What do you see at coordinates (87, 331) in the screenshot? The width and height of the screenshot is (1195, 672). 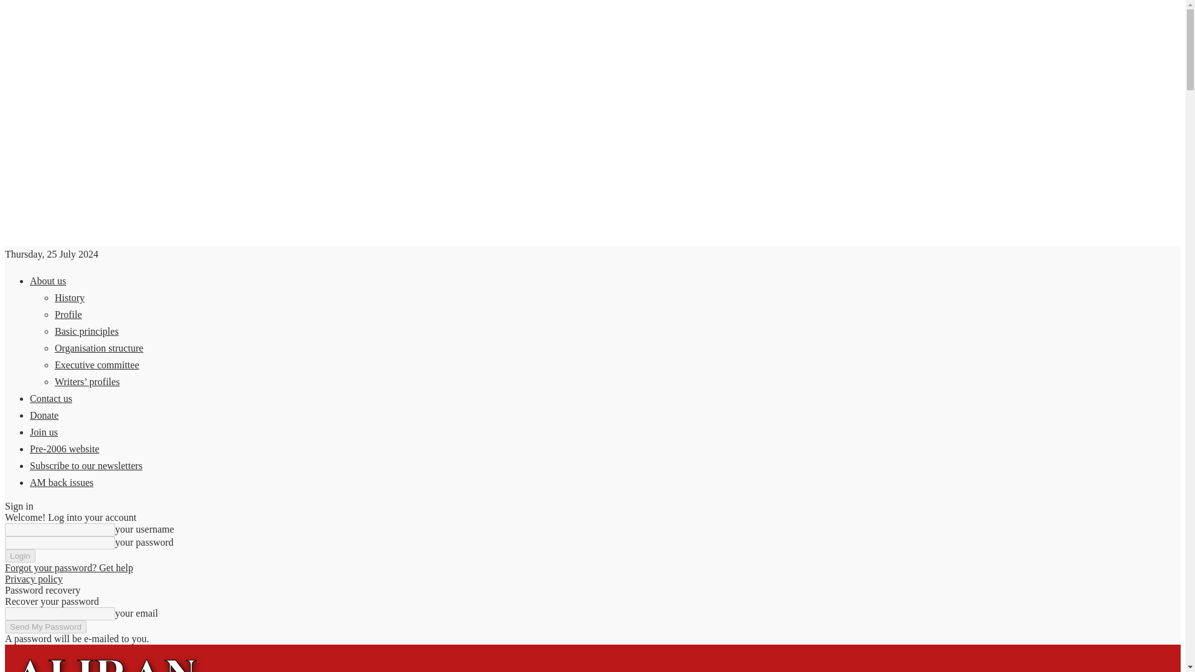 I see `Basic principles` at bounding box center [87, 331].